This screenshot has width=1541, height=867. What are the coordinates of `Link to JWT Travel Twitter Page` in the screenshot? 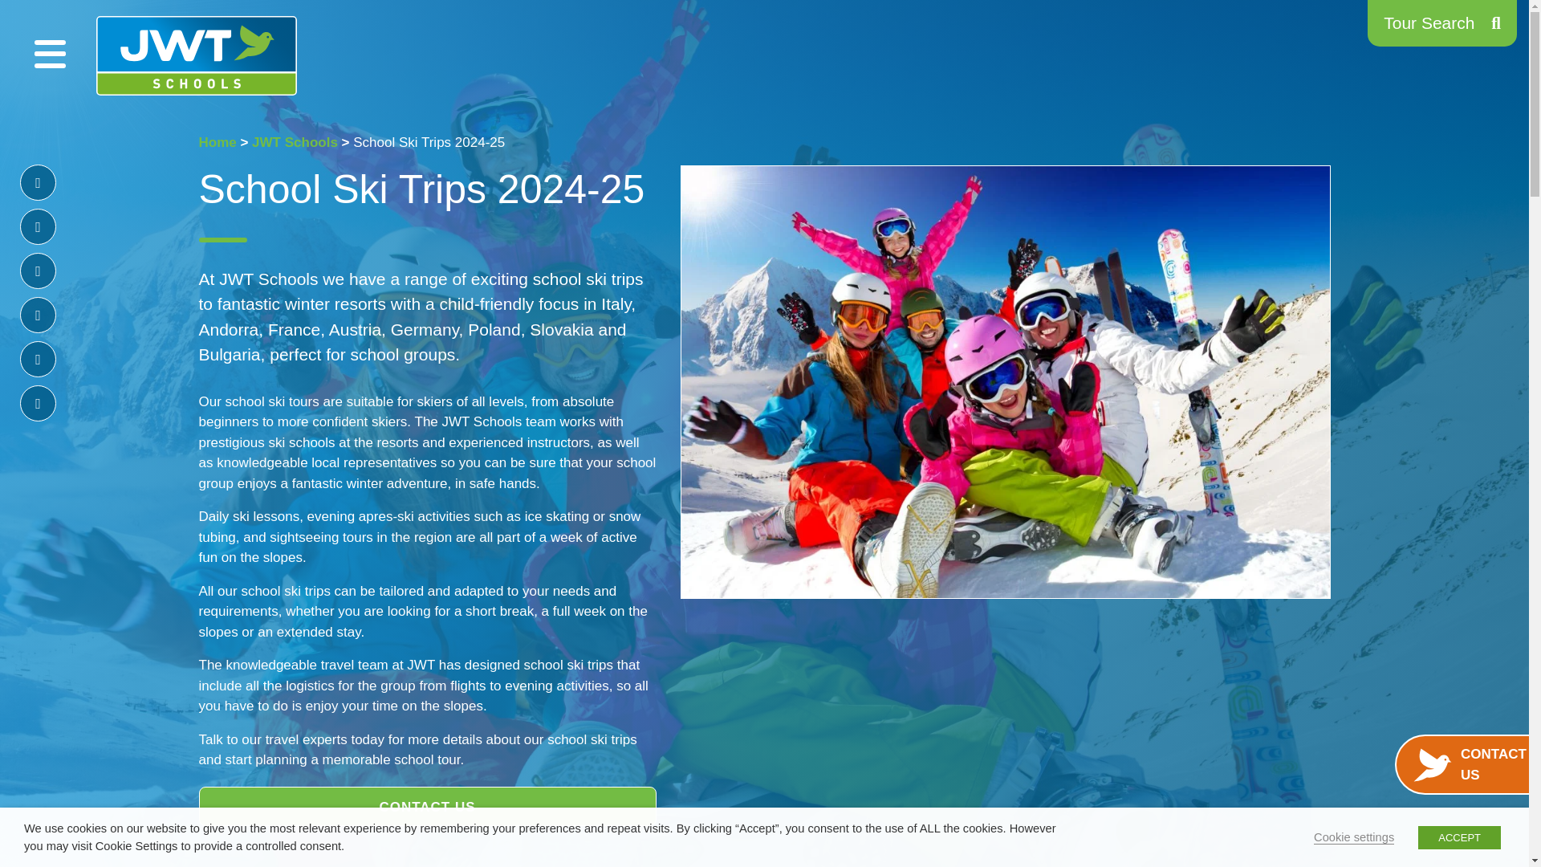 It's located at (37, 226).